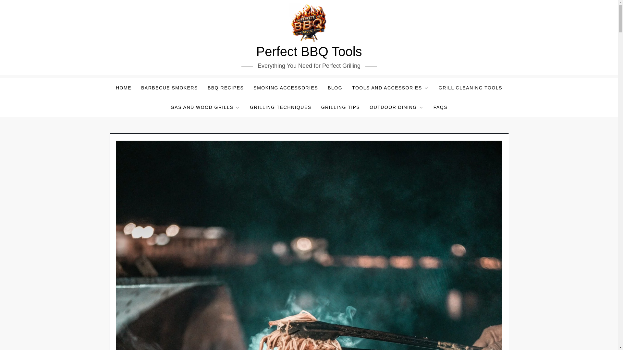  What do you see at coordinates (226, 87) in the screenshot?
I see `BBQ RECIPES` at bounding box center [226, 87].